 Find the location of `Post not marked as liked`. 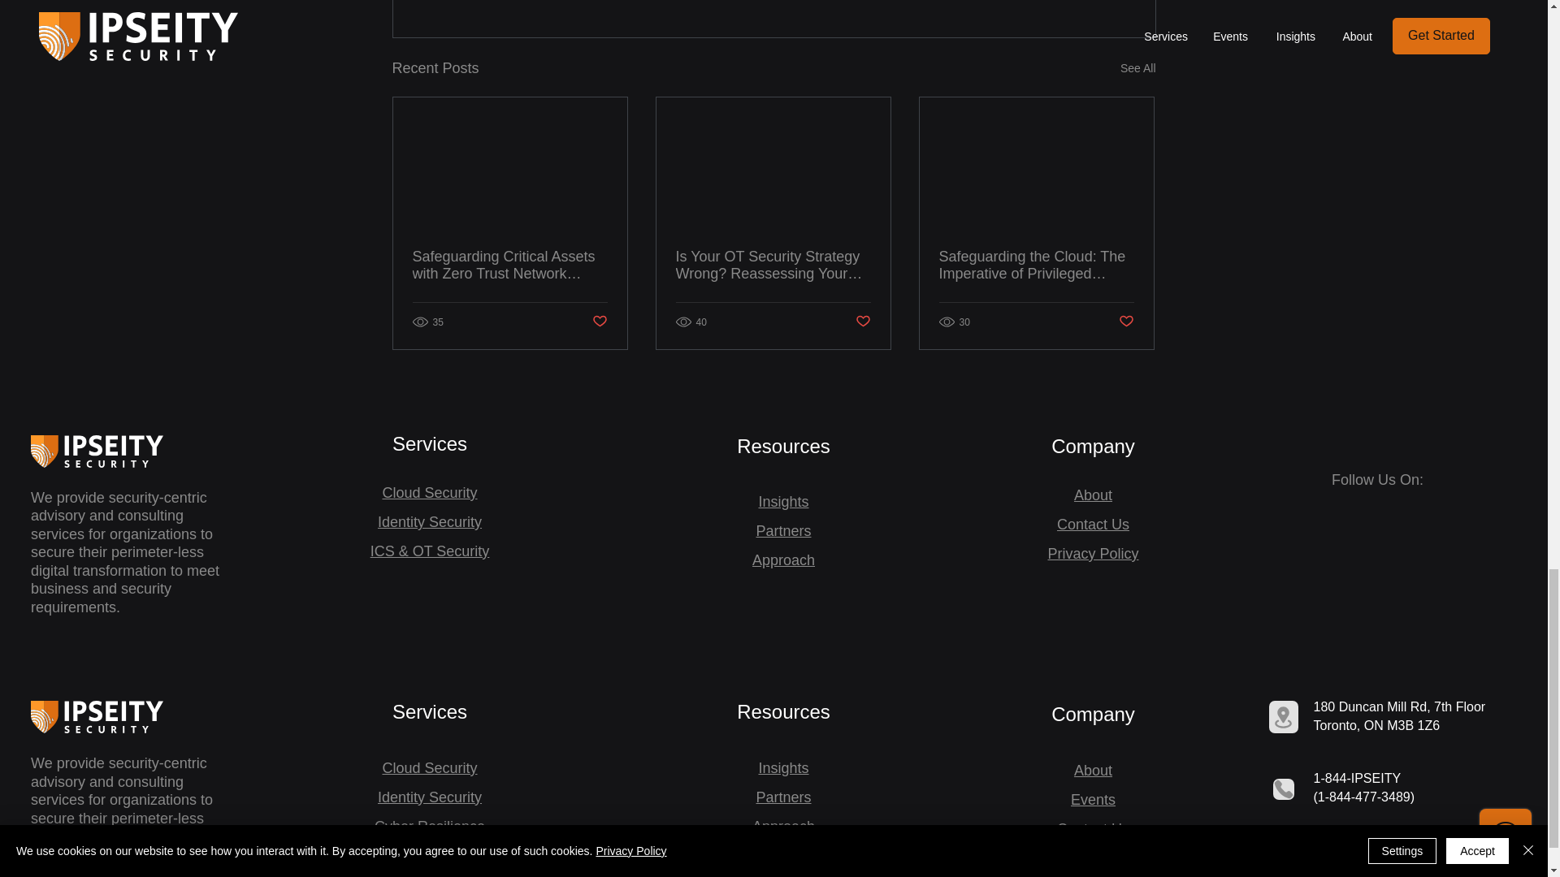

Post not marked as liked is located at coordinates (598, 322).